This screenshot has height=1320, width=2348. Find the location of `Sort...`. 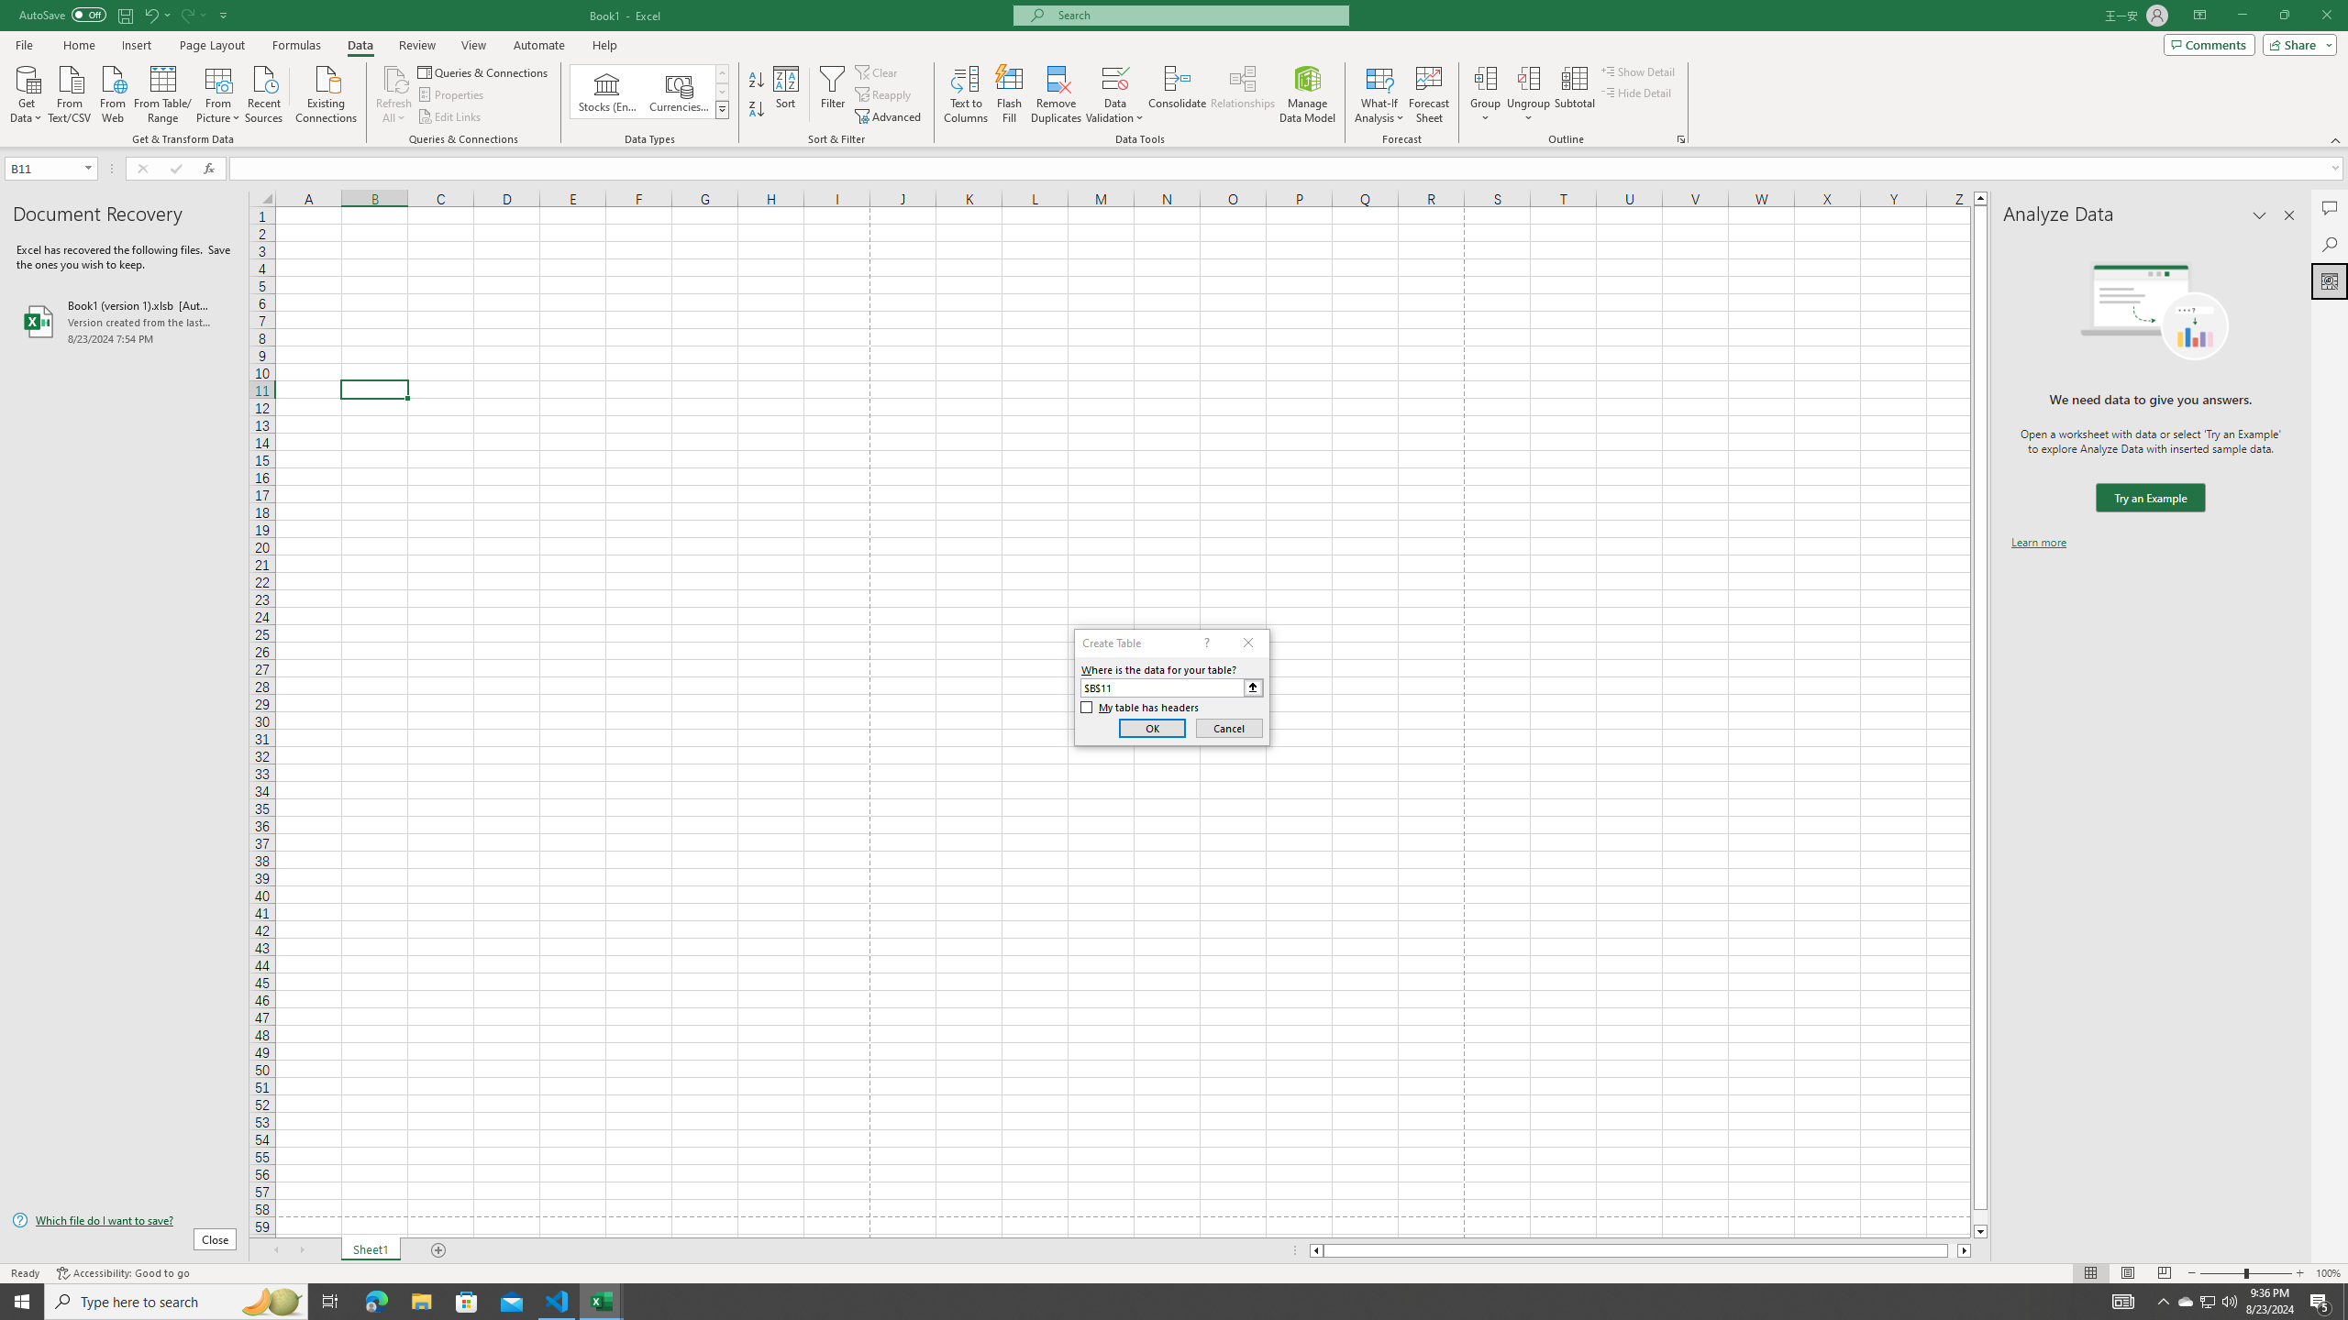

Sort... is located at coordinates (787, 94).